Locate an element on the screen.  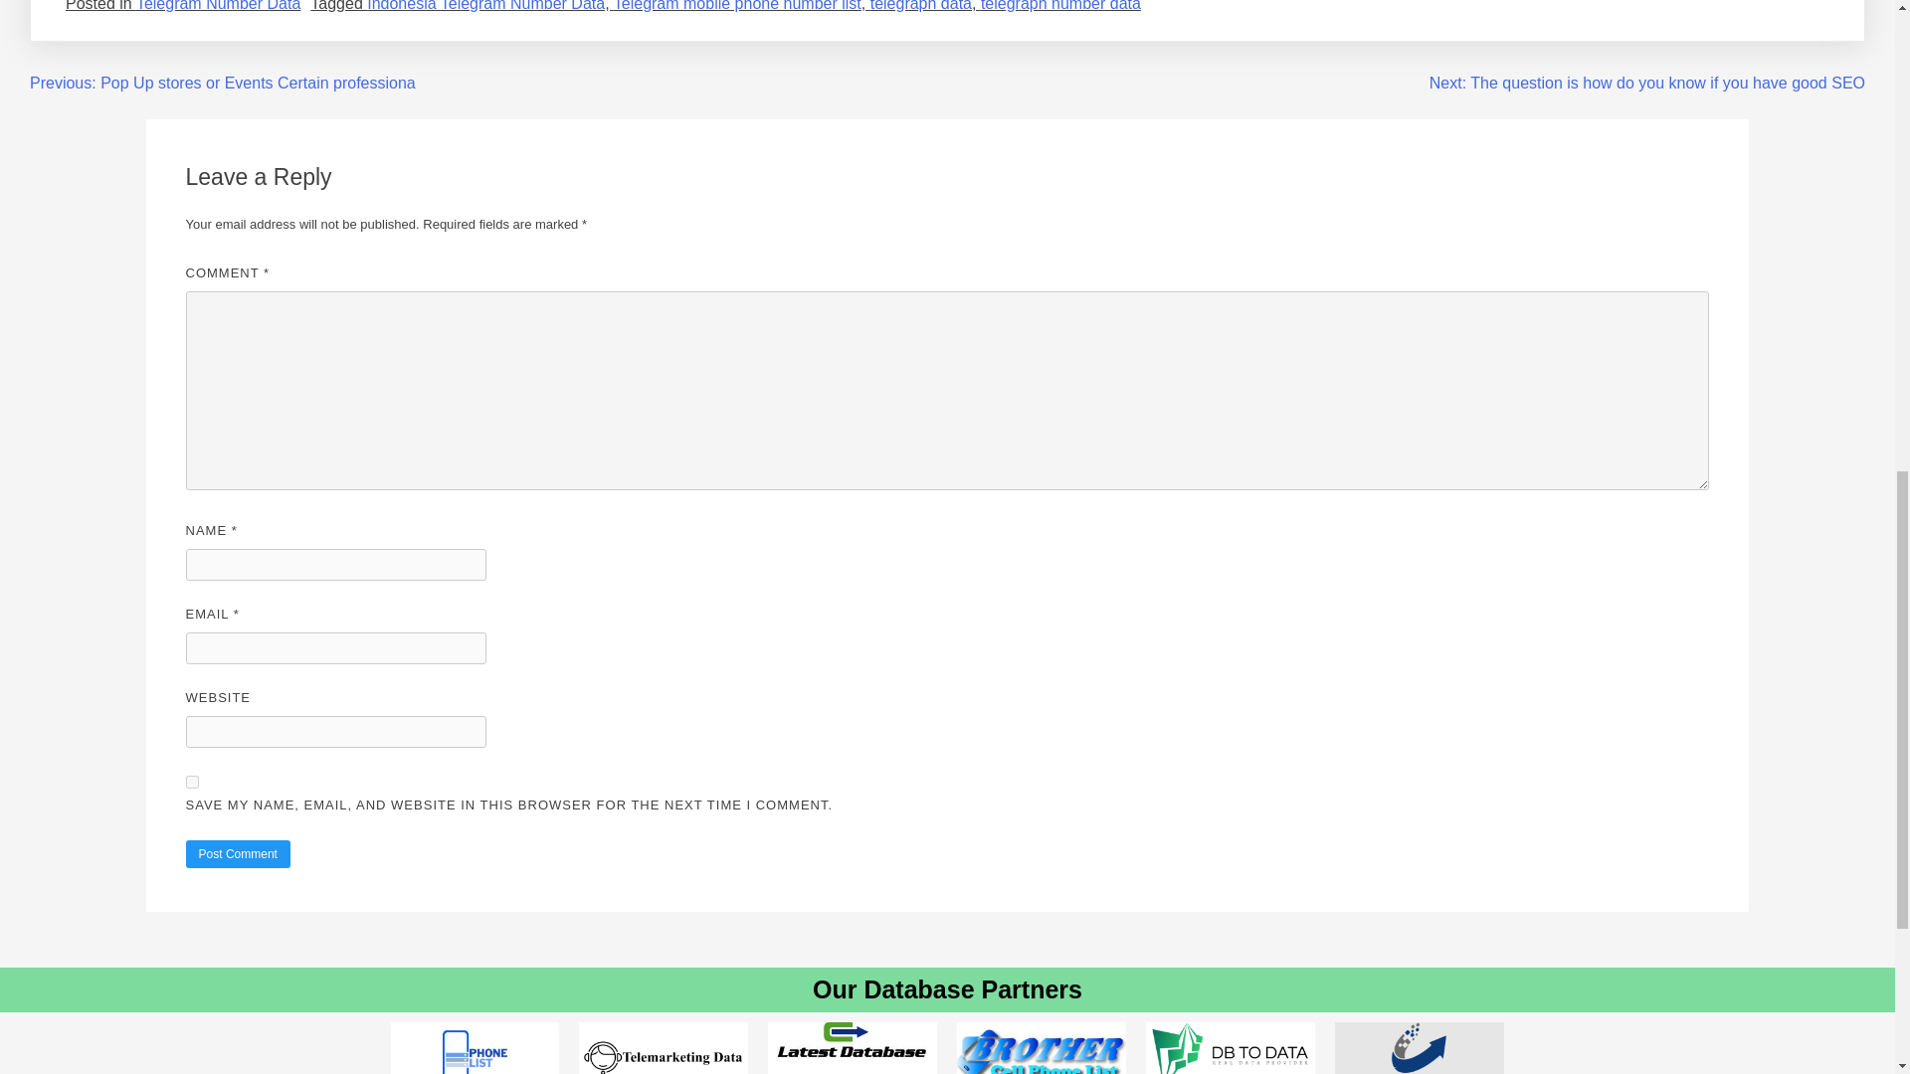
Telegram mobile phone number list is located at coordinates (736, 6).